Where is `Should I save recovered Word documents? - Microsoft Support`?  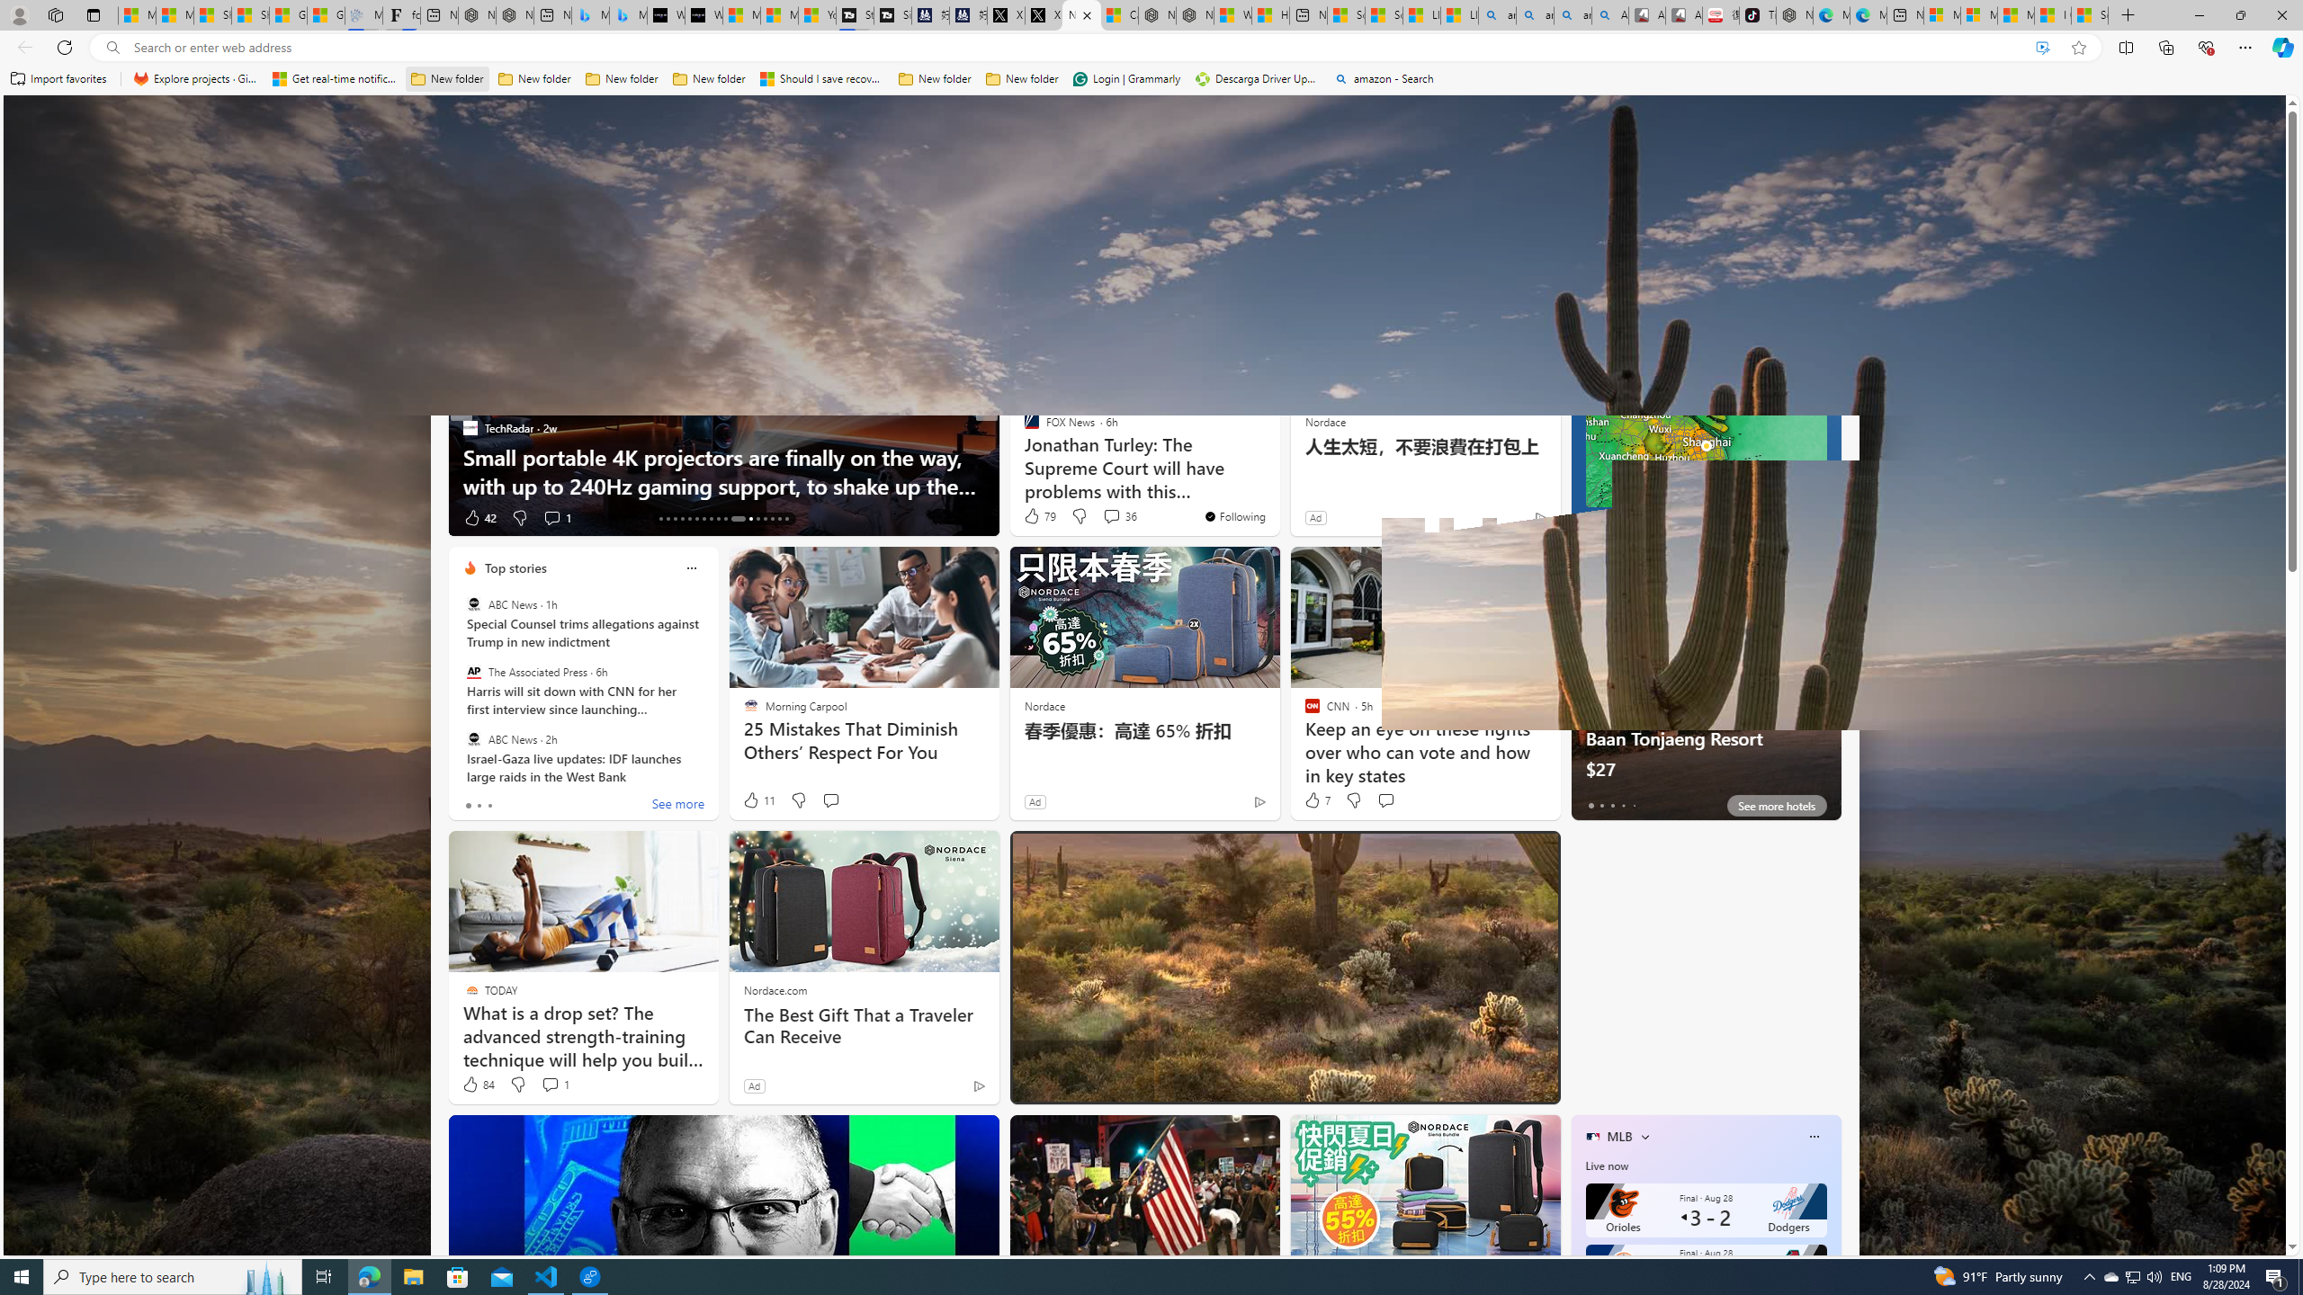 Should I save recovered Word documents? - Microsoft Support is located at coordinates (822, 79).